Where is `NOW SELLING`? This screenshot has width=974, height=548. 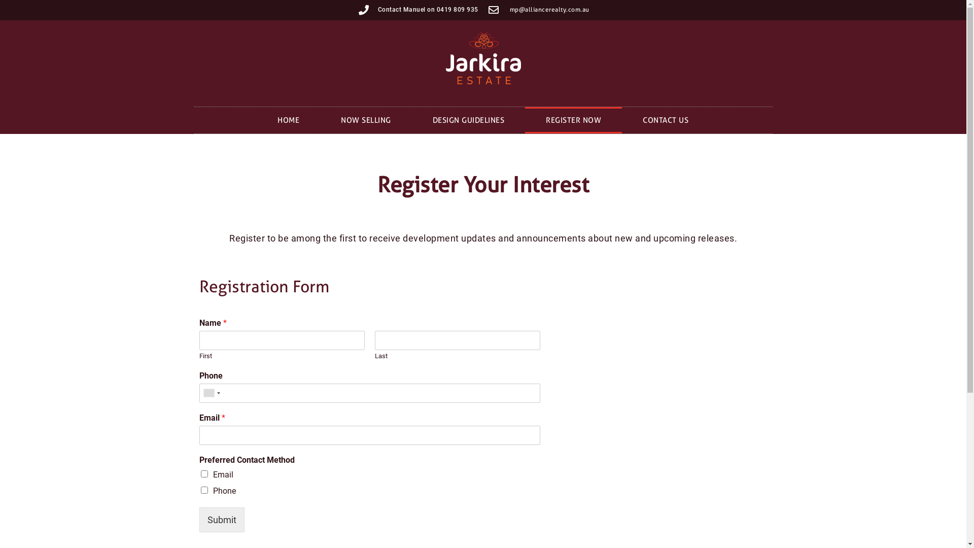 NOW SELLING is located at coordinates (366, 120).